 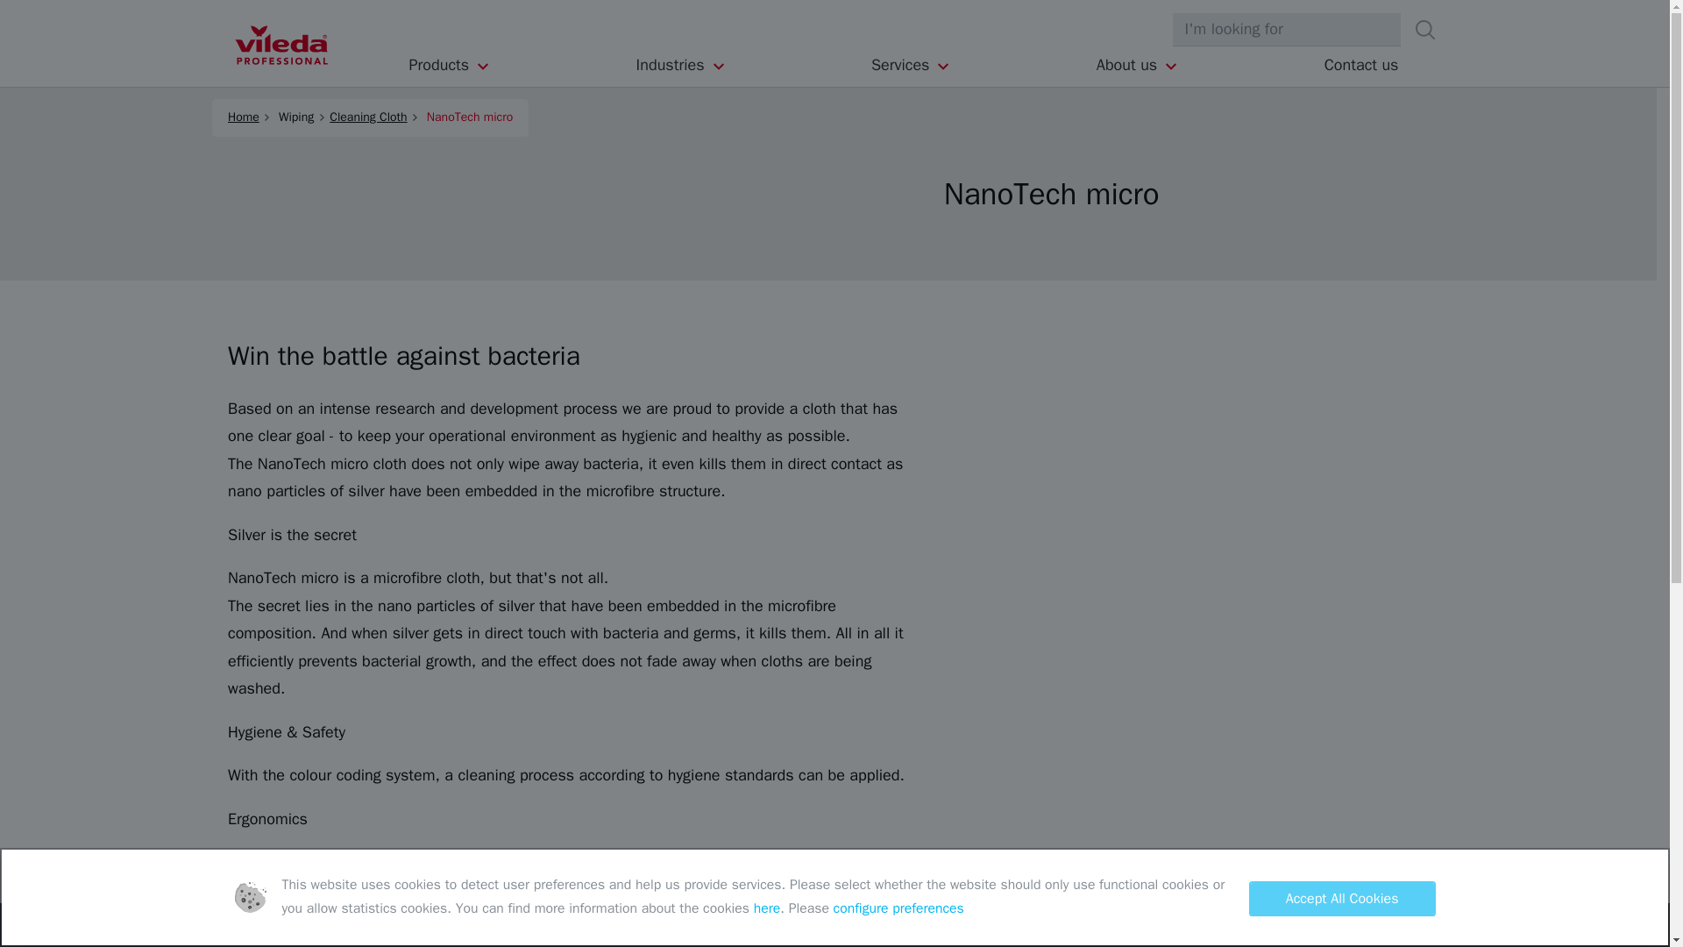 I want to click on Services, so click(x=911, y=65).